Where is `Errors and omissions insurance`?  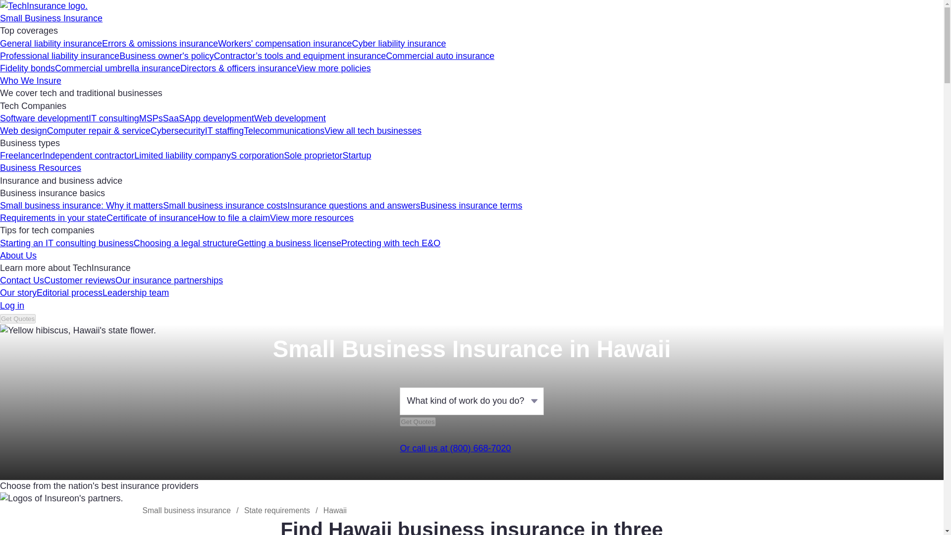
Errors and omissions insurance is located at coordinates (159, 44).